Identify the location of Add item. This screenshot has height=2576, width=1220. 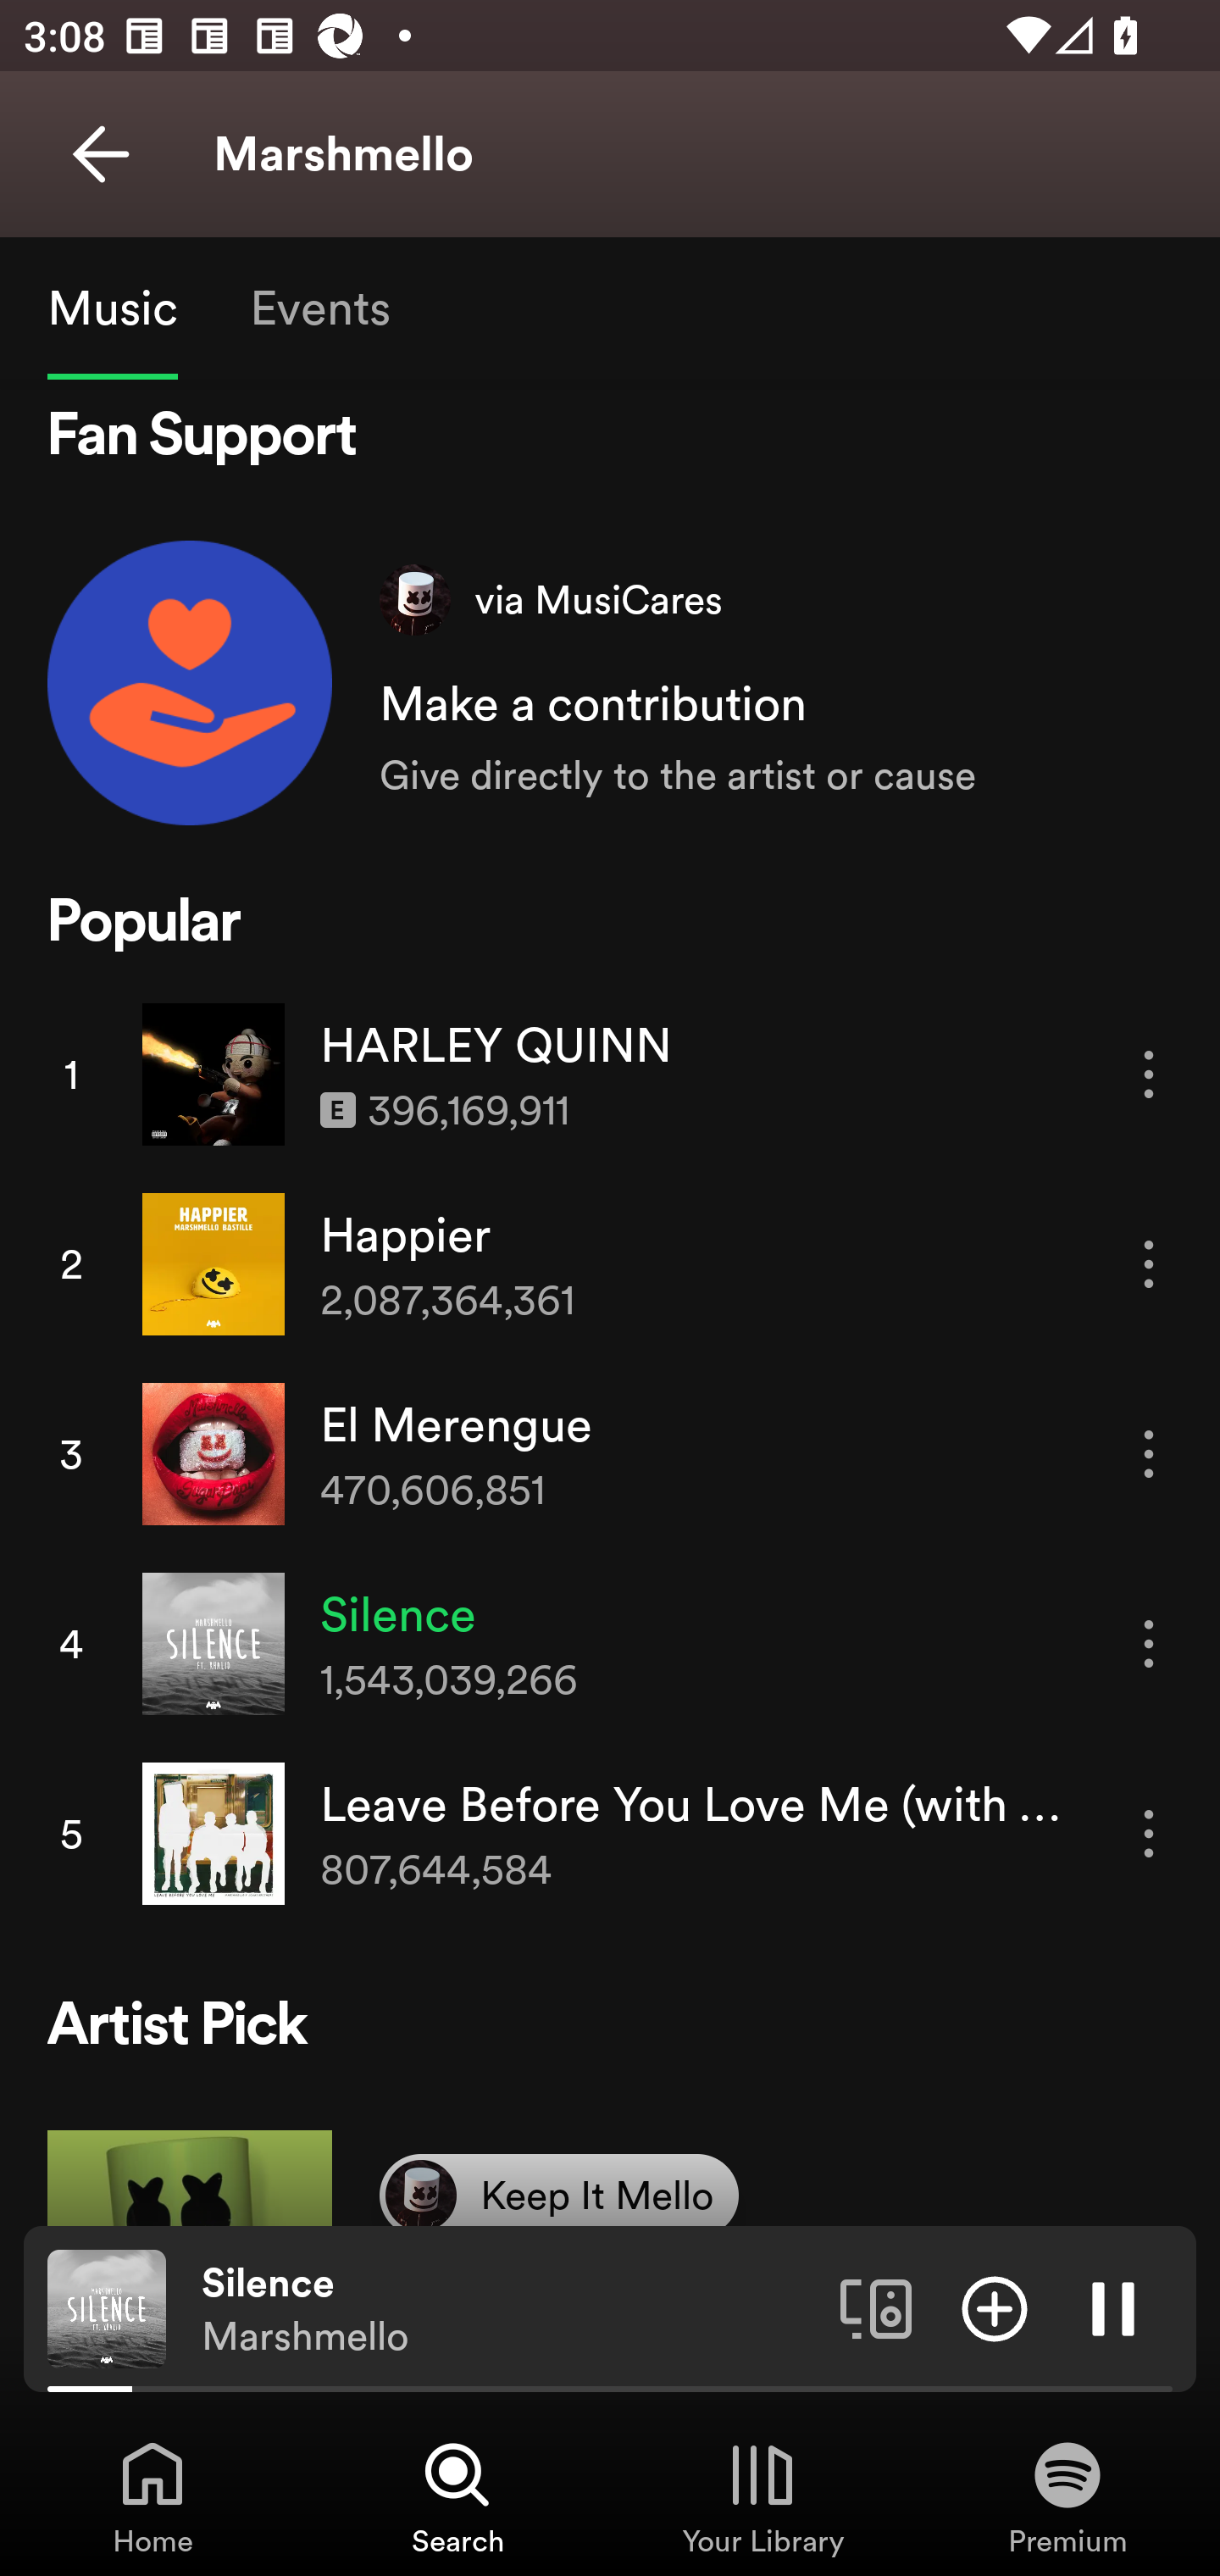
(995, 2307).